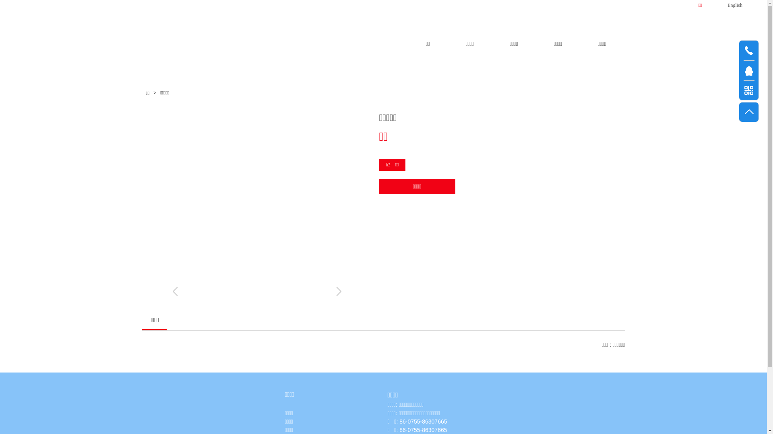 Image resolution: width=773 pixels, height=434 pixels. What do you see at coordinates (726, 5) in the screenshot?
I see `English` at bounding box center [726, 5].